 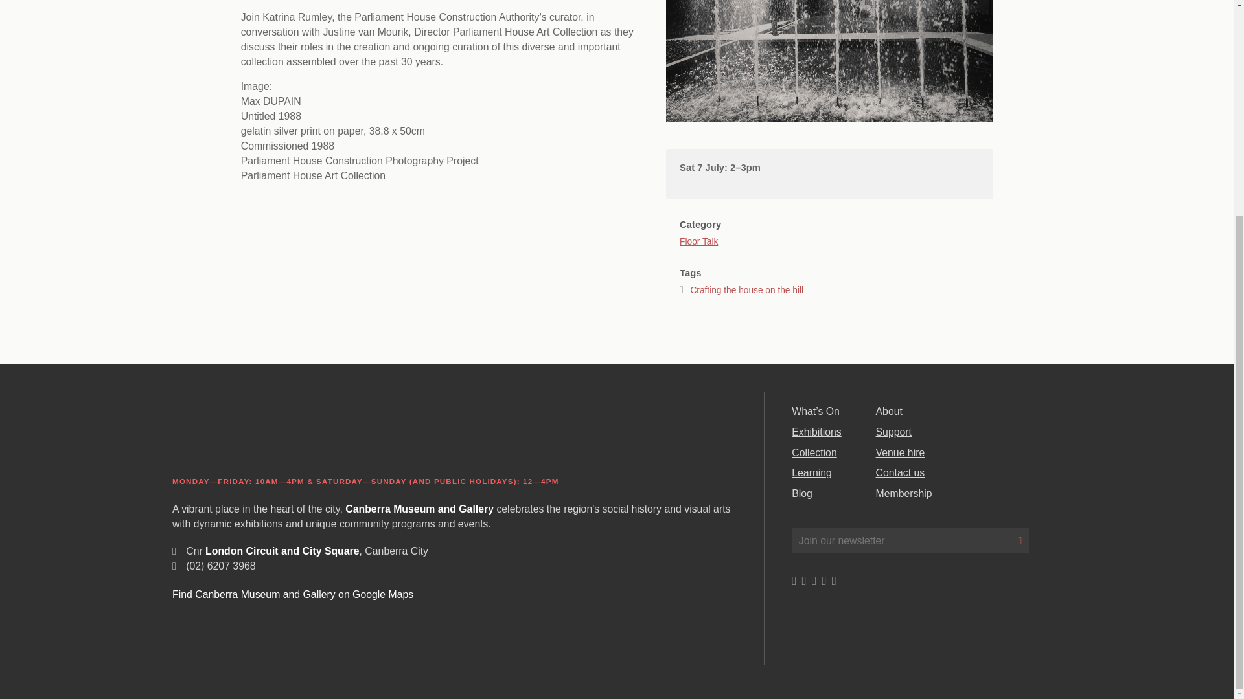 I want to click on Exhibitions, so click(x=816, y=432).